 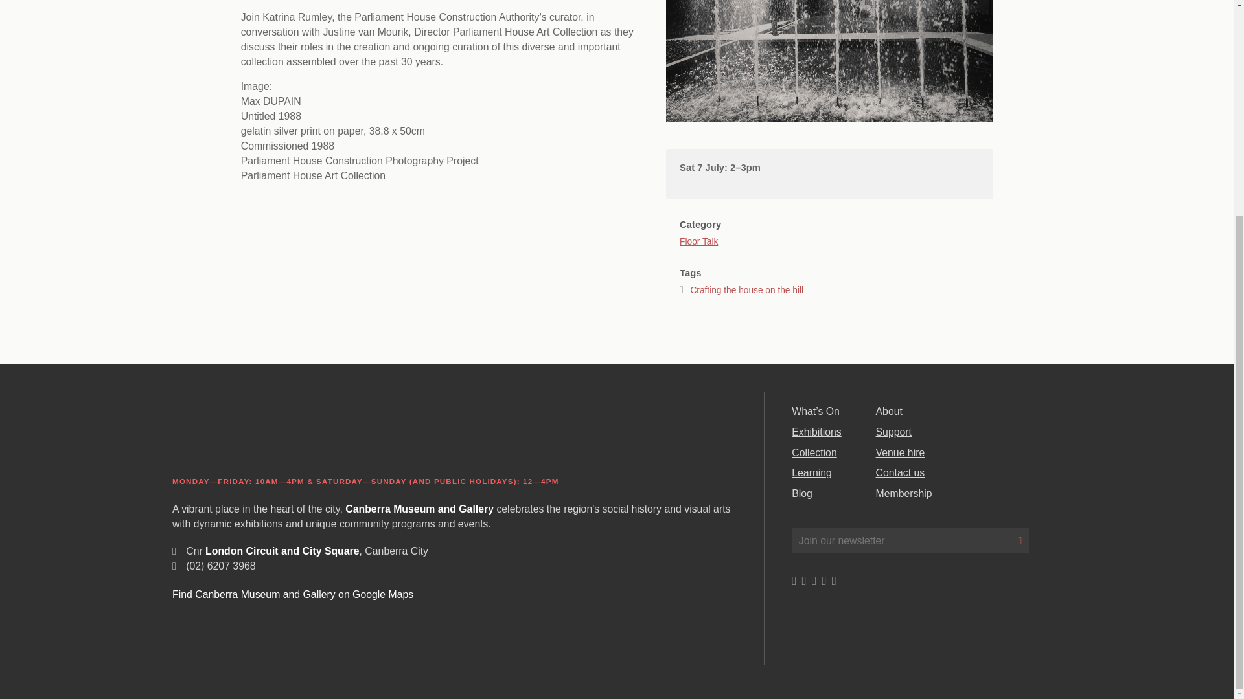 I want to click on Exhibitions, so click(x=816, y=432).